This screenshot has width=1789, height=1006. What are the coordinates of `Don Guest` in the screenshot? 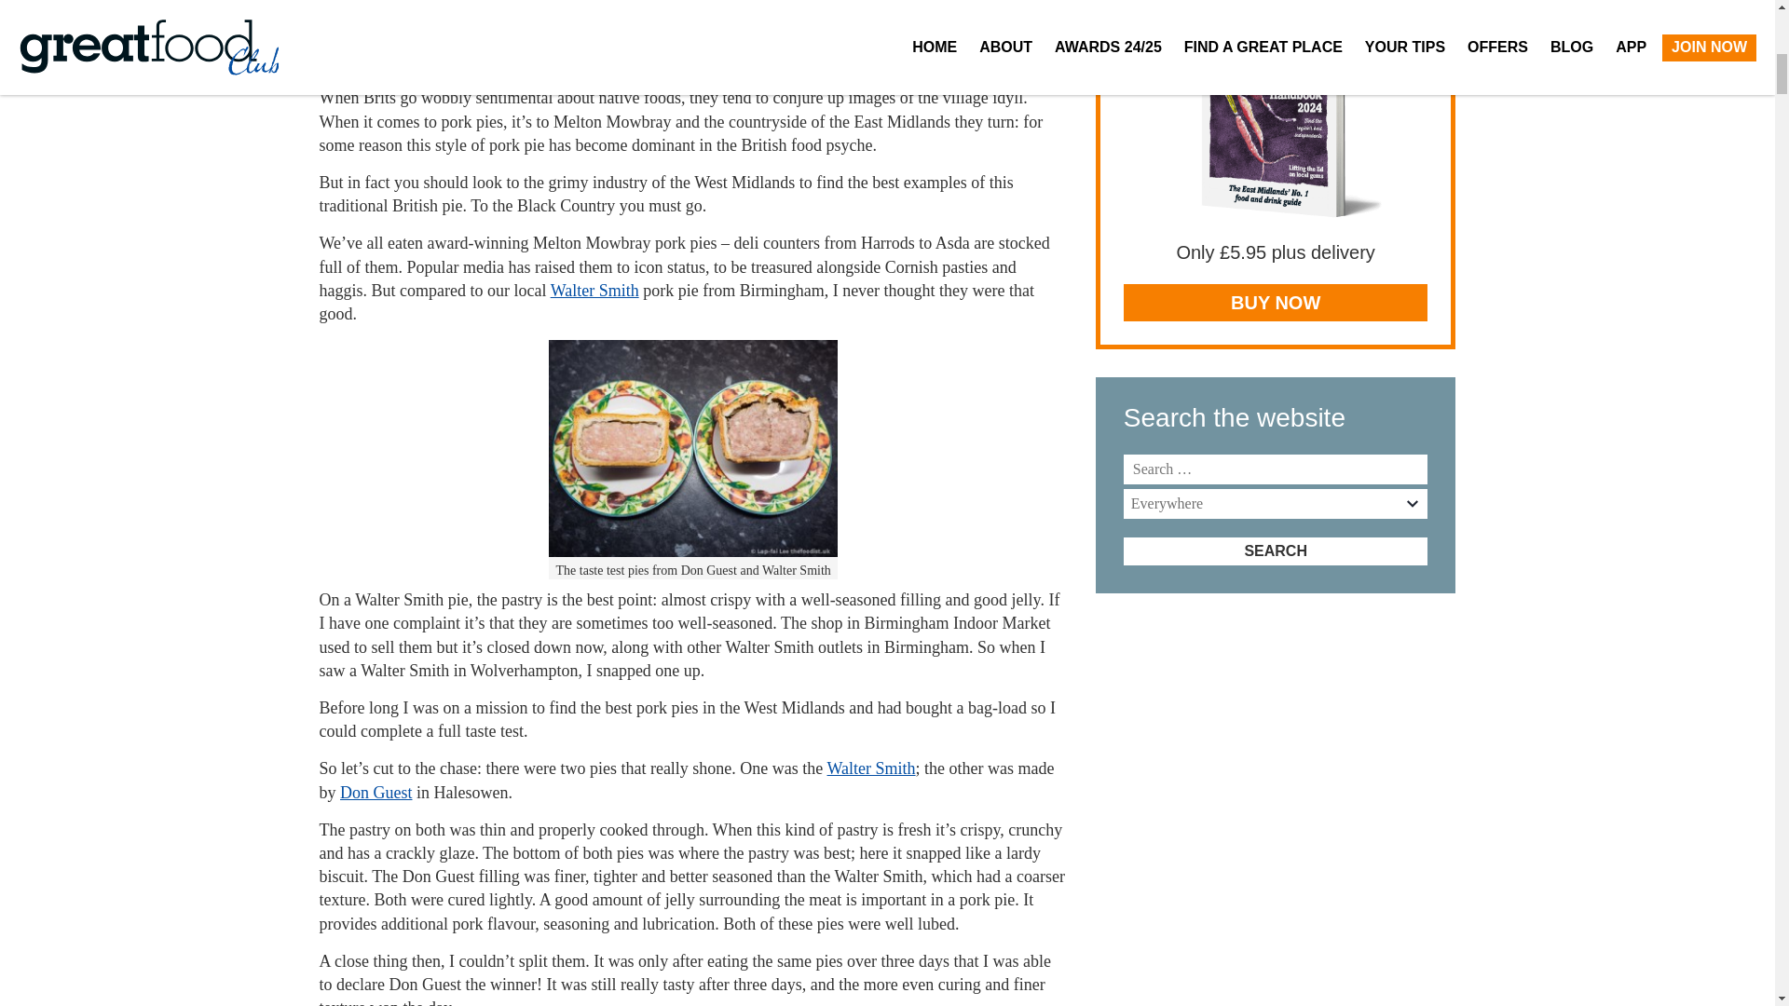 It's located at (376, 792).